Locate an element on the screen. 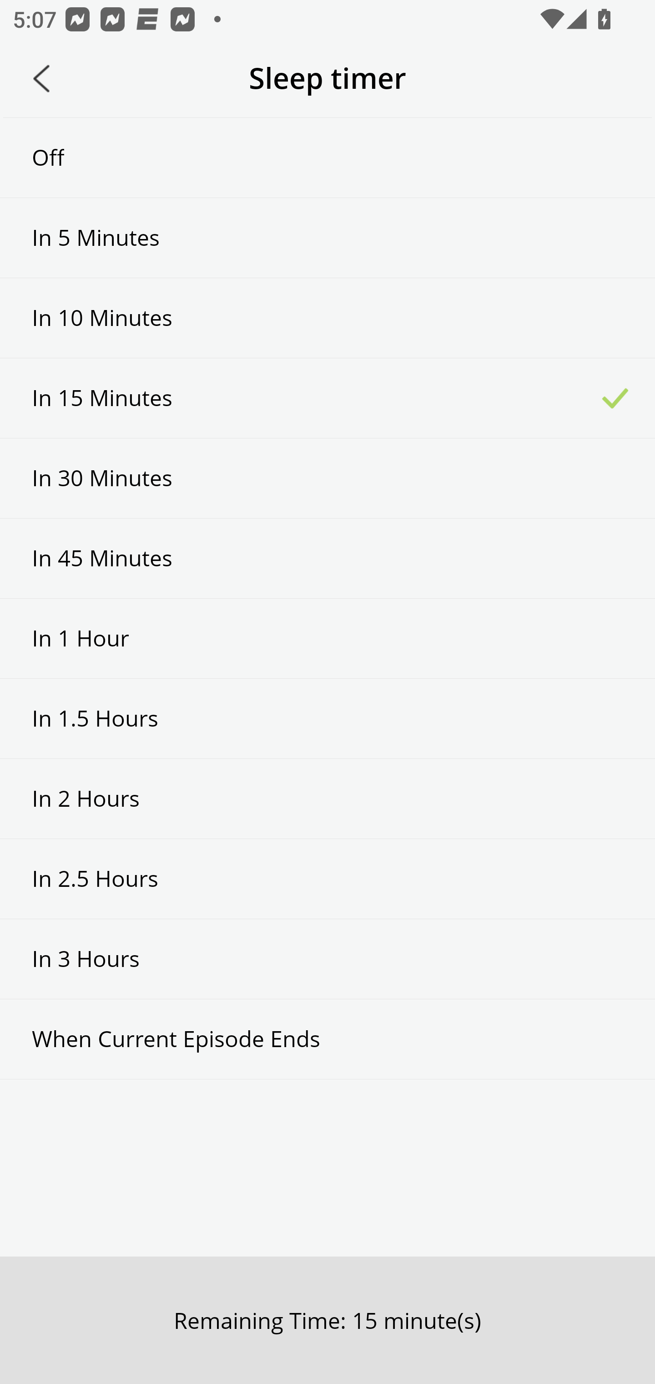 This screenshot has height=1384, width=655. In 2.5 Hours is located at coordinates (327, 879).